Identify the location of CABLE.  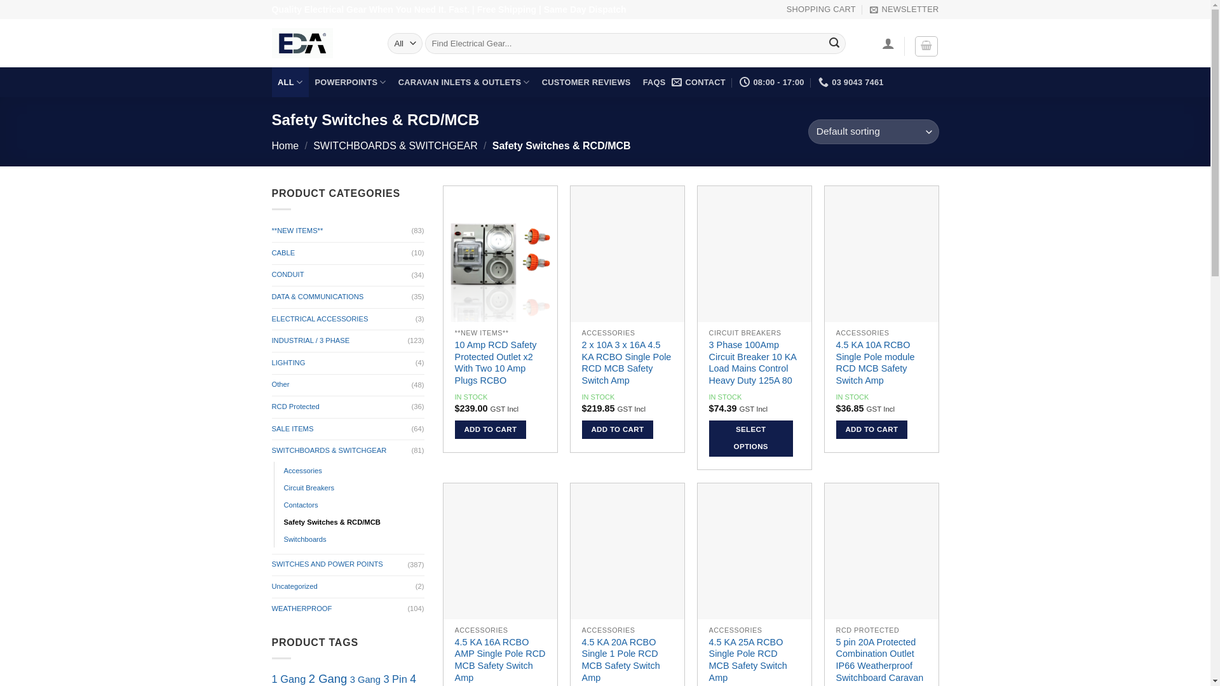
(342, 253).